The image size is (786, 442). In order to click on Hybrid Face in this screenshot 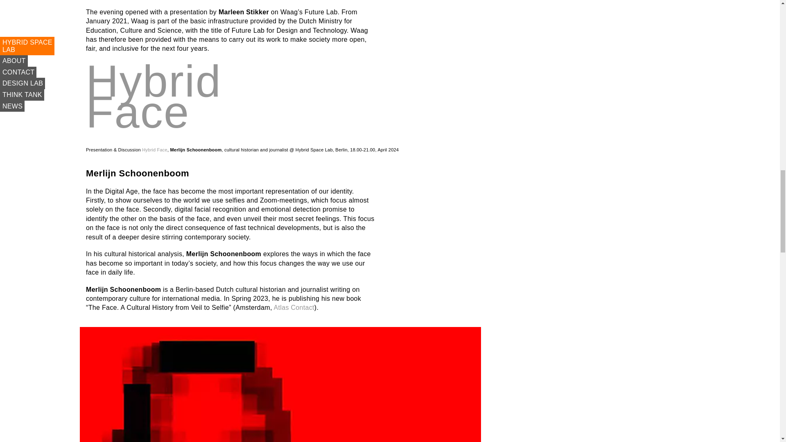, I will do `click(154, 110)`.